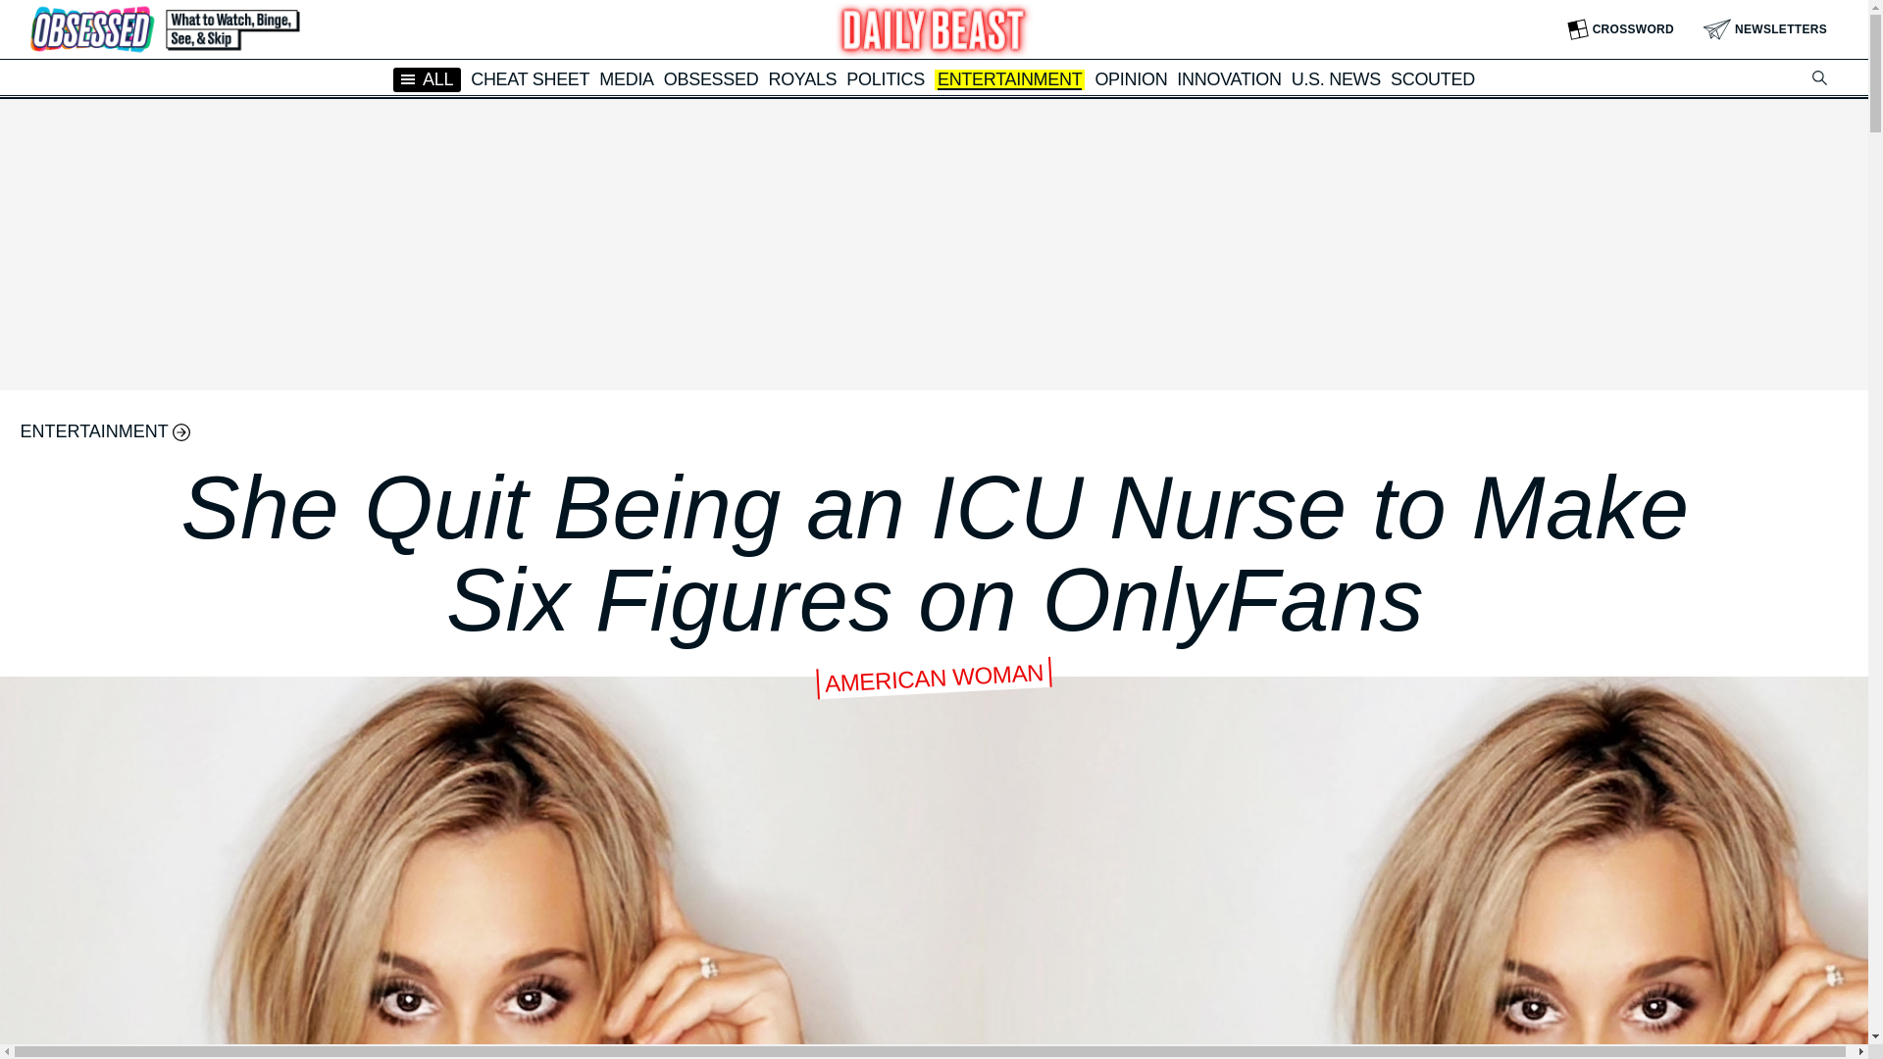 Image resolution: width=1883 pixels, height=1059 pixels. What do you see at coordinates (626, 78) in the screenshot?
I see `MEDIA` at bounding box center [626, 78].